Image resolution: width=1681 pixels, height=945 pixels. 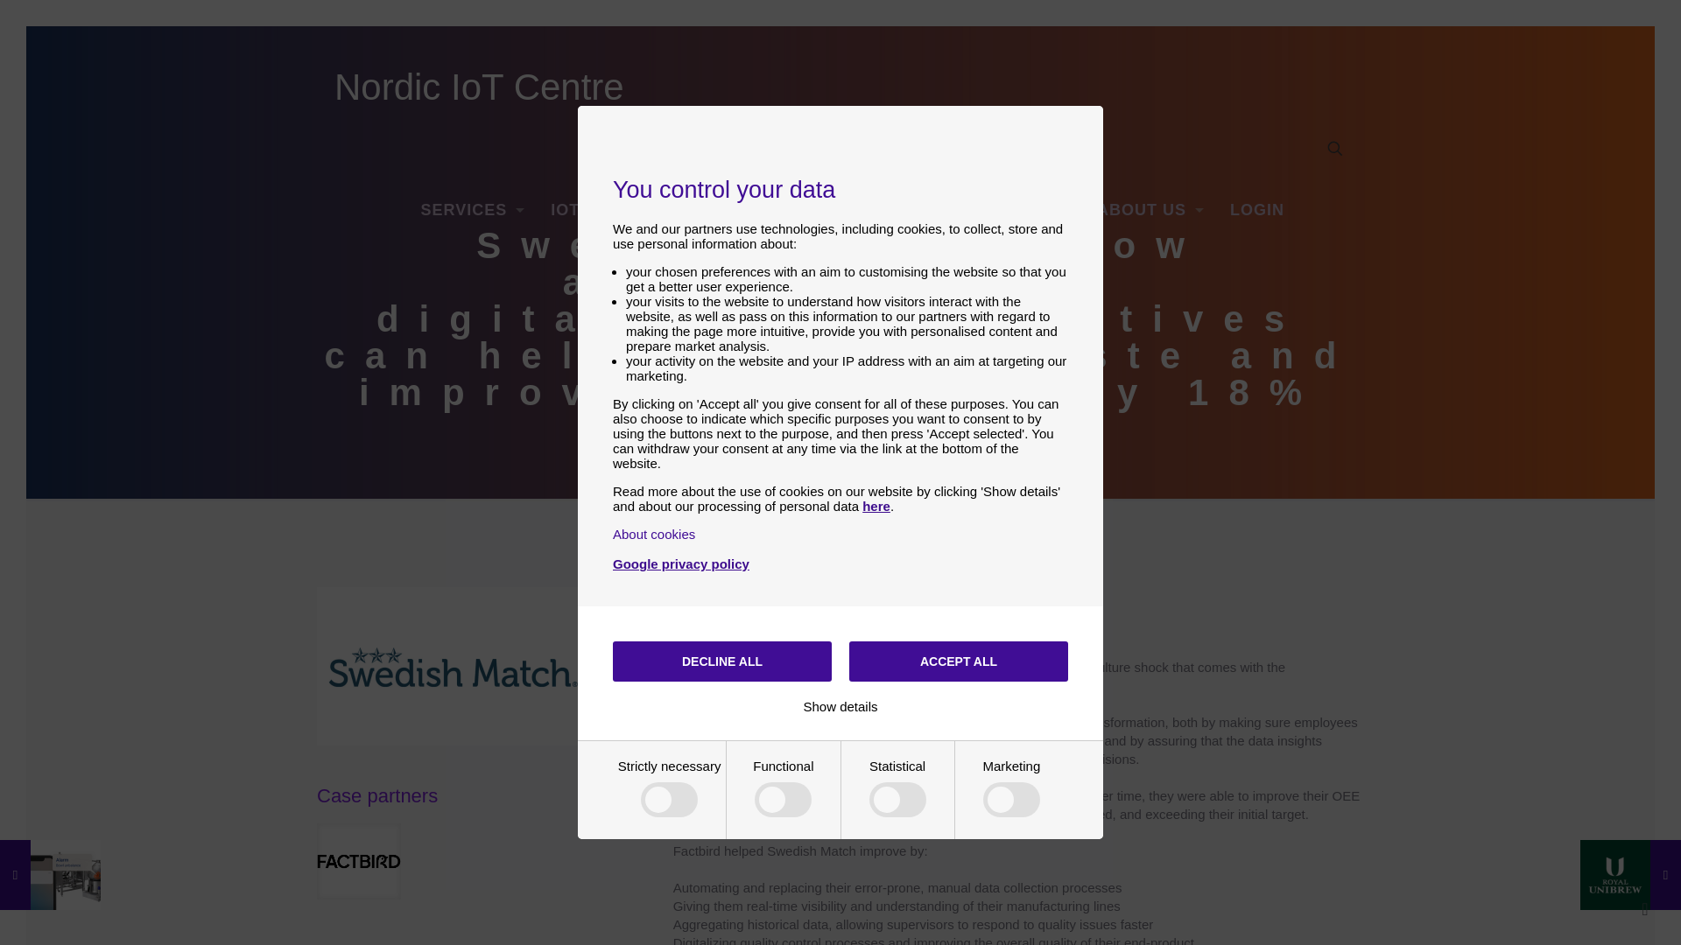 I want to click on ACCEPT ALL, so click(x=958, y=661).